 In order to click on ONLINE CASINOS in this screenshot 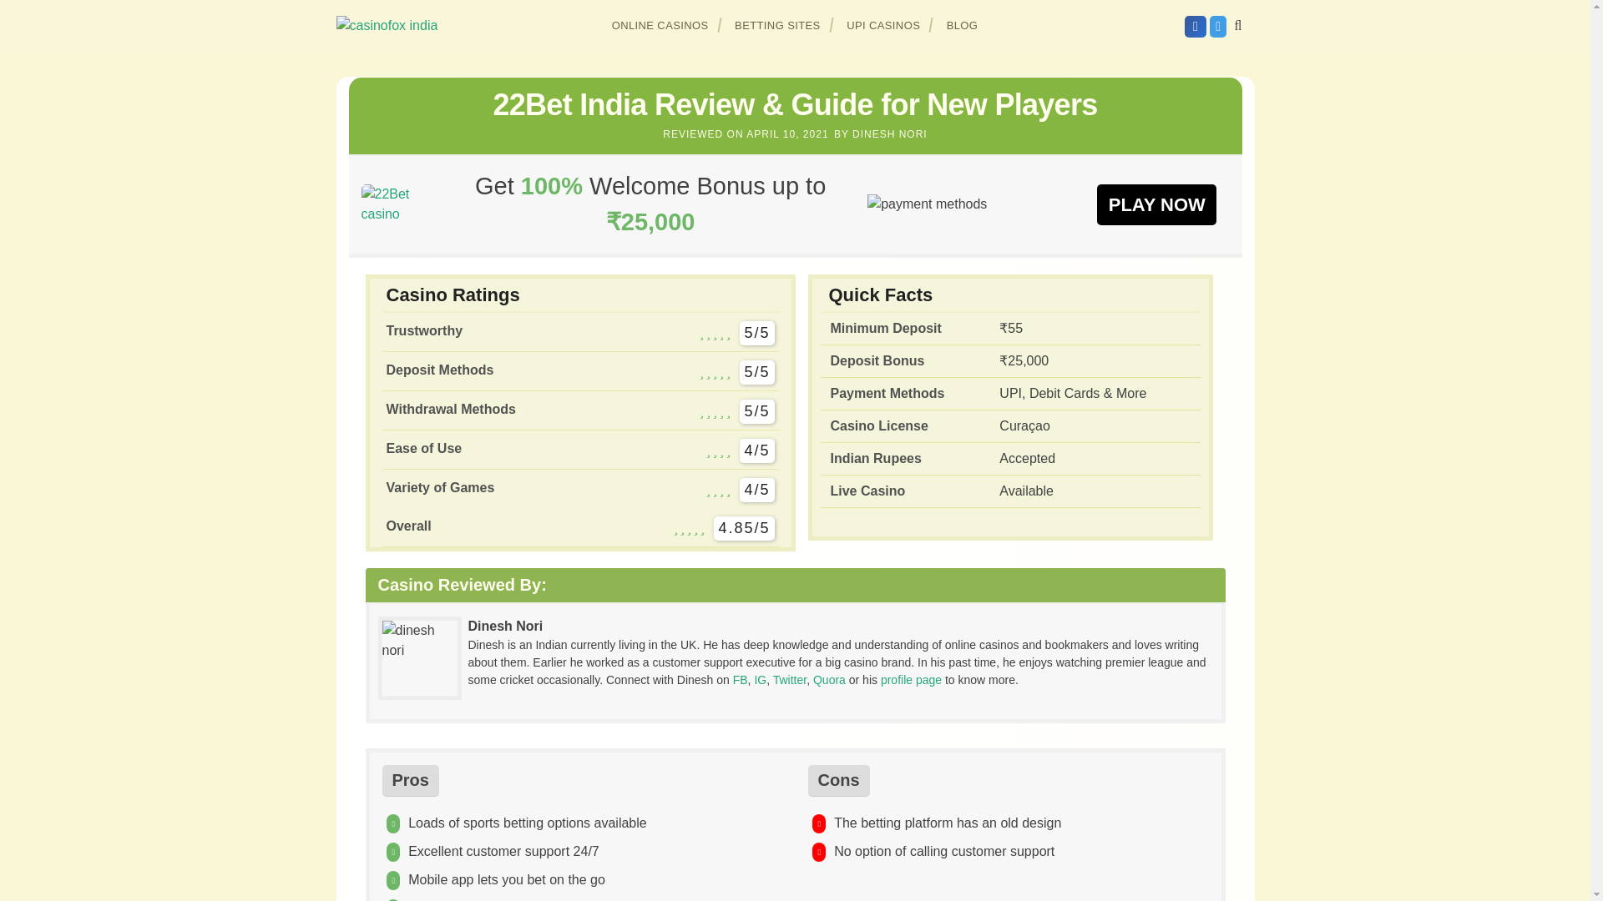, I will do `click(660, 25)`.